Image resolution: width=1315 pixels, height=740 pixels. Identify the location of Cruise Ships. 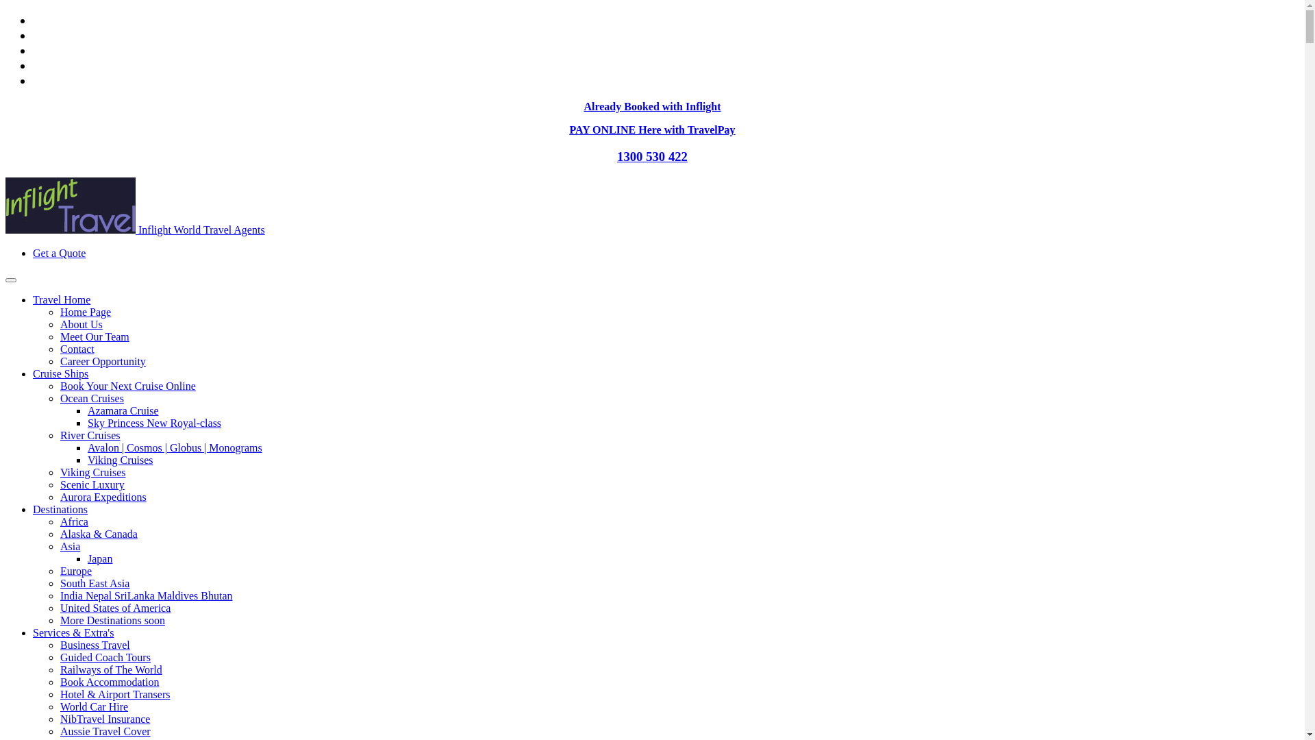
(60, 374).